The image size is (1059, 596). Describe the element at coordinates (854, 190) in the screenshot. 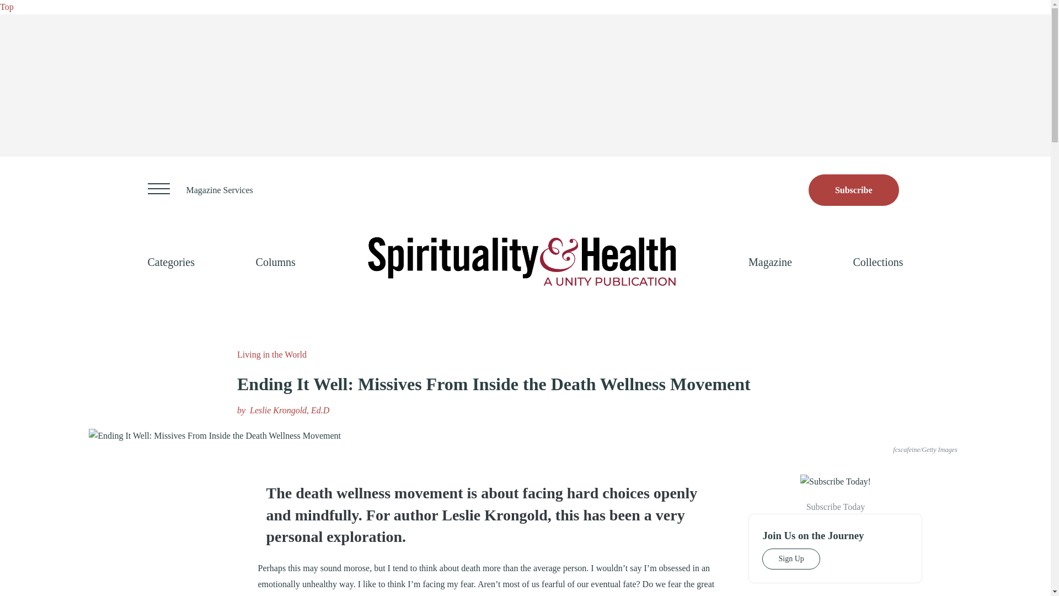

I see `Subscribe` at that location.